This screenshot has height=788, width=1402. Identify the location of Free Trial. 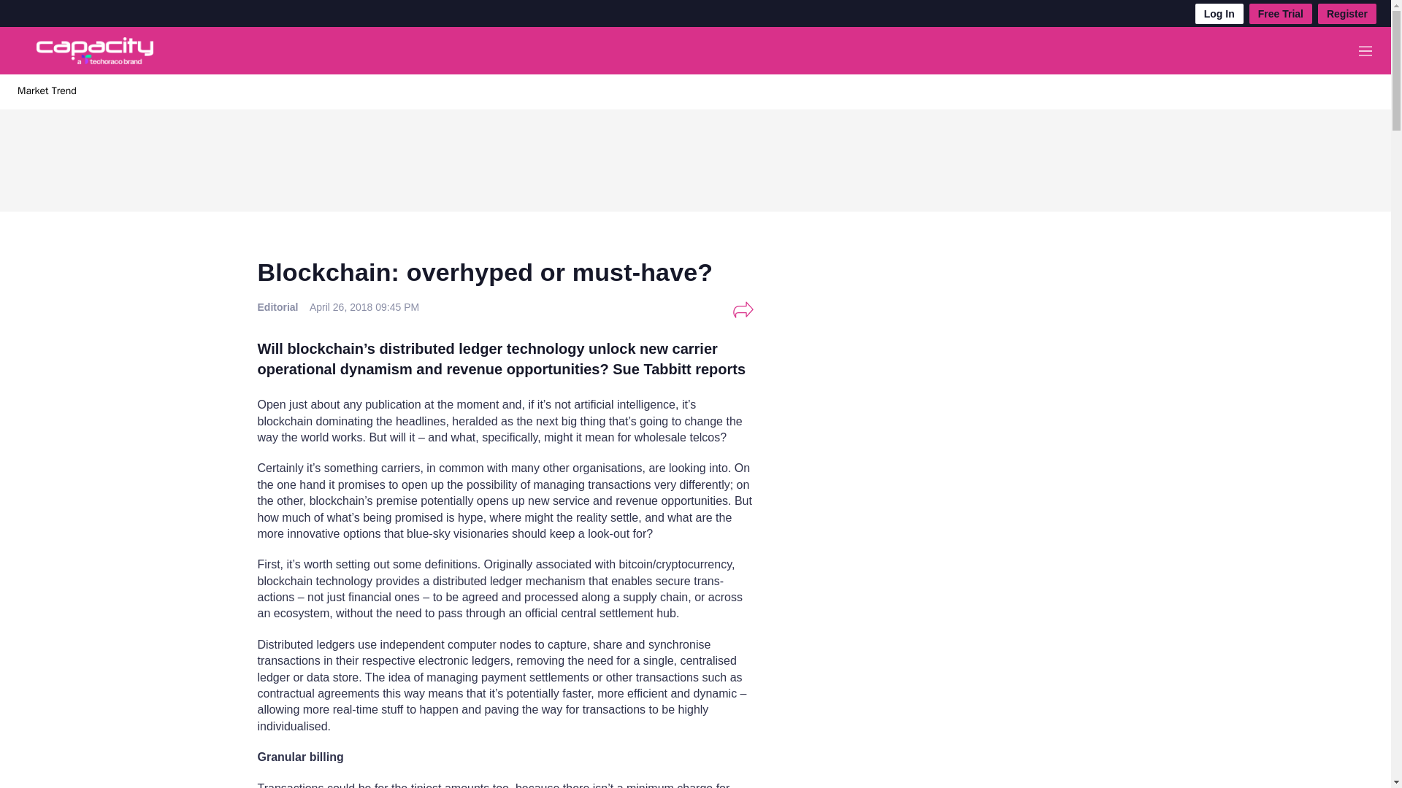
(1281, 13).